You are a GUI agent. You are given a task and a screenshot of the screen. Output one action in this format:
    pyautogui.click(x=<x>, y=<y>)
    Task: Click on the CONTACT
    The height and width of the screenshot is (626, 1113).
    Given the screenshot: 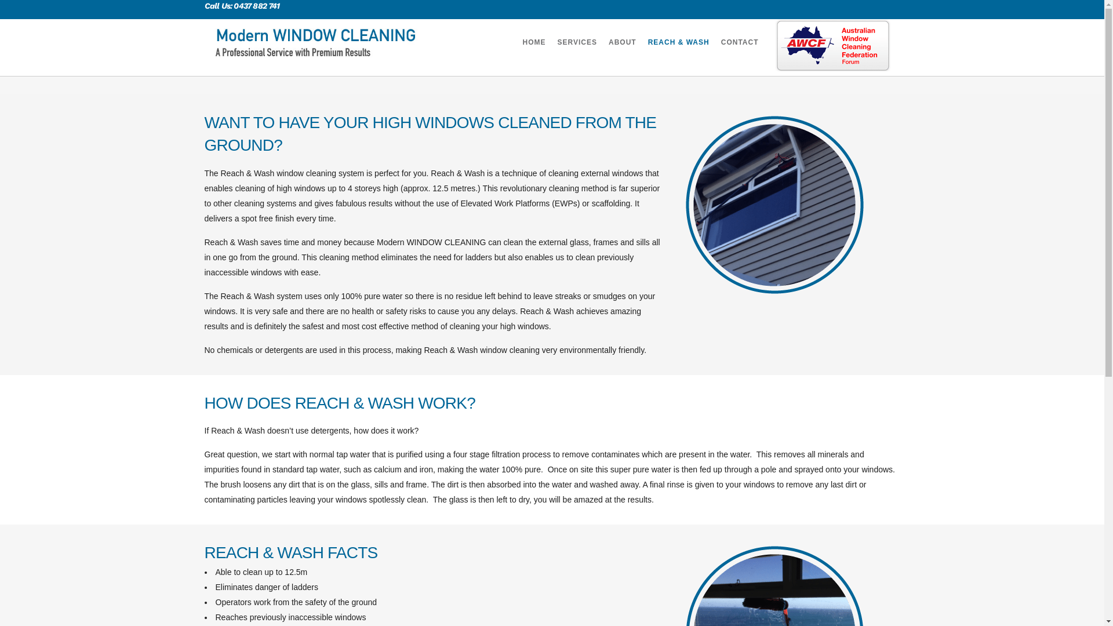 What is the action you would take?
    pyautogui.click(x=740, y=42)
    